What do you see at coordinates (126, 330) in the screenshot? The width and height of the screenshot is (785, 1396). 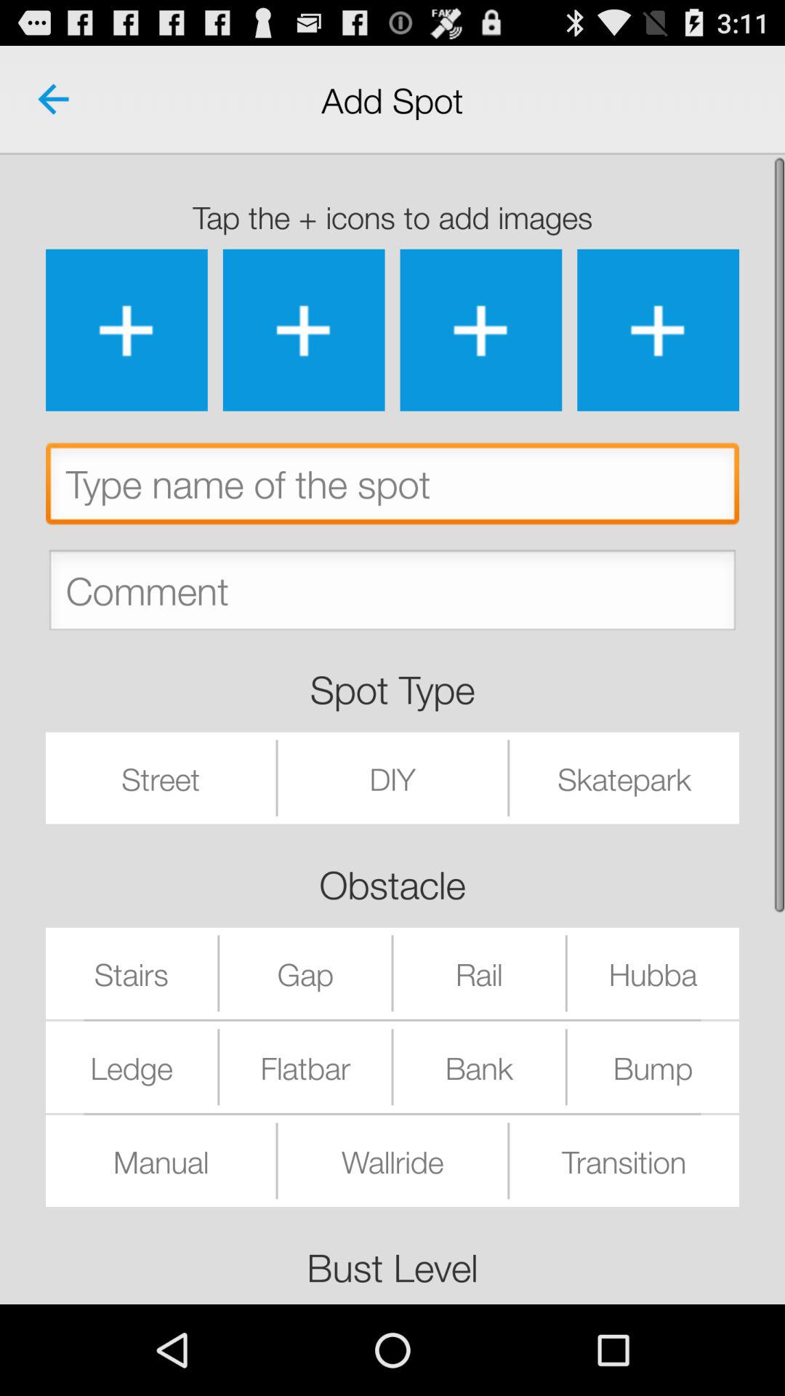 I see `add images` at bounding box center [126, 330].